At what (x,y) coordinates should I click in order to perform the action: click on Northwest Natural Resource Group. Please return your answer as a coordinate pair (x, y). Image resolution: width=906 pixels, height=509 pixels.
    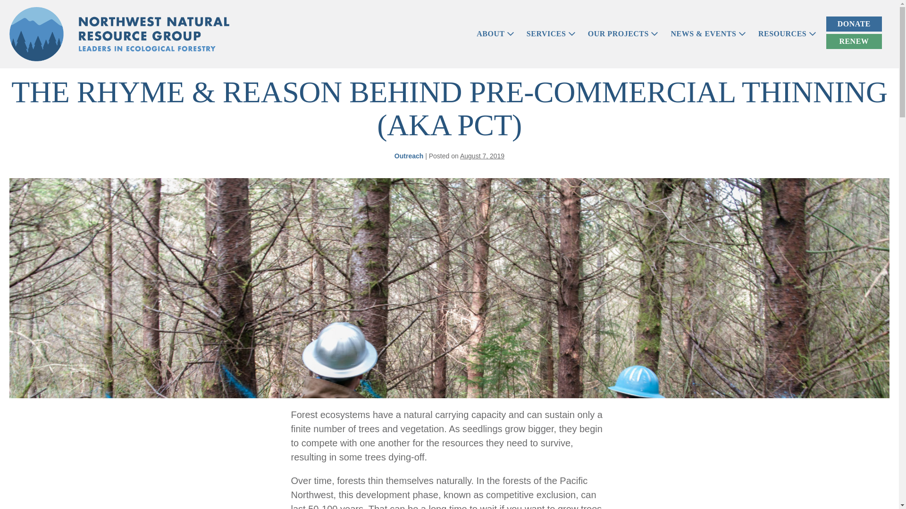
    Looking at the image, I should click on (119, 34).